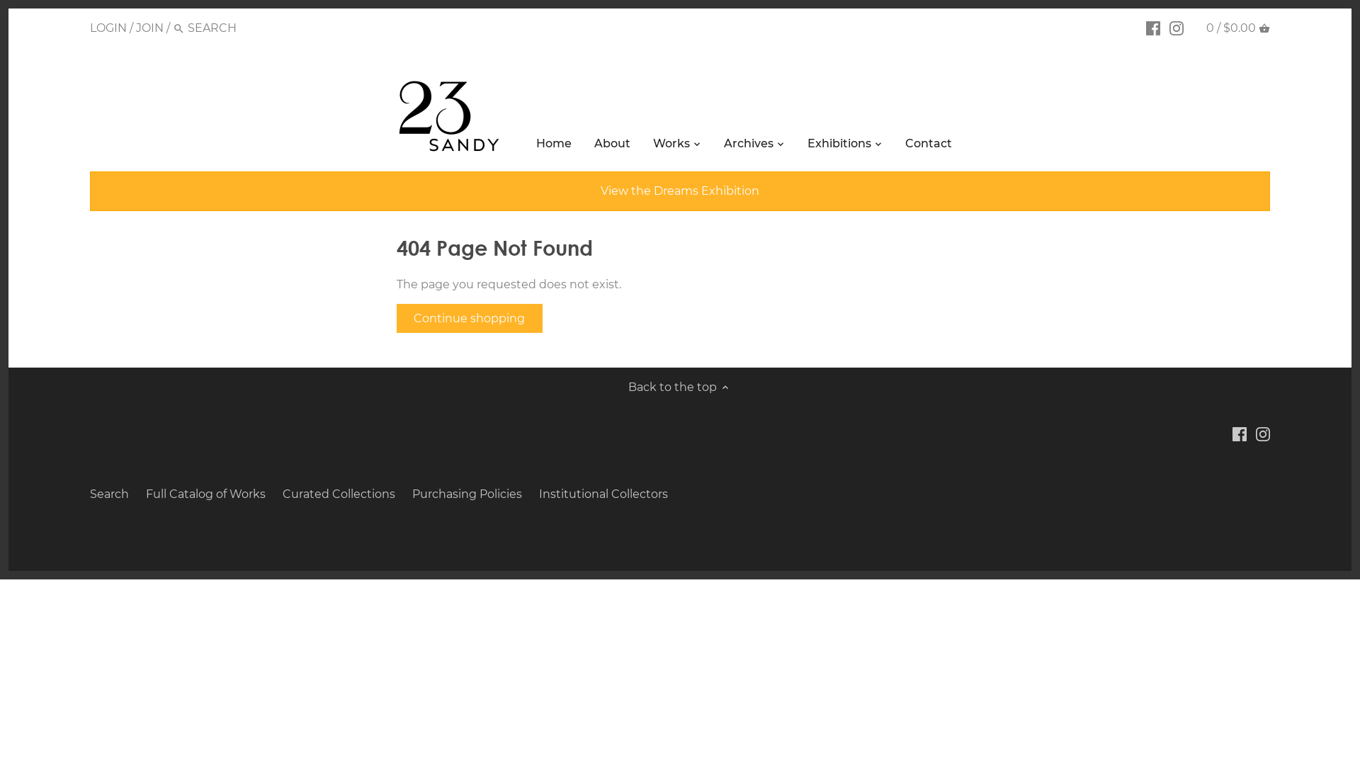 This screenshot has height=765, width=1360. What do you see at coordinates (109, 494) in the screenshot?
I see `Search` at bounding box center [109, 494].